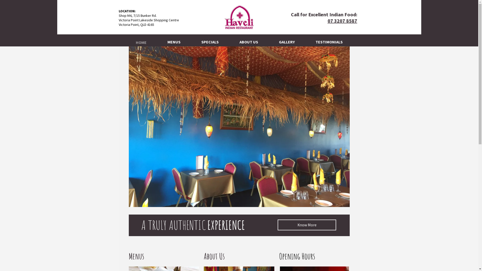 The width and height of the screenshot is (482, 271). Describe the element at coordinates (174, 40) in the screenshot. I see `MENUS` at that location.